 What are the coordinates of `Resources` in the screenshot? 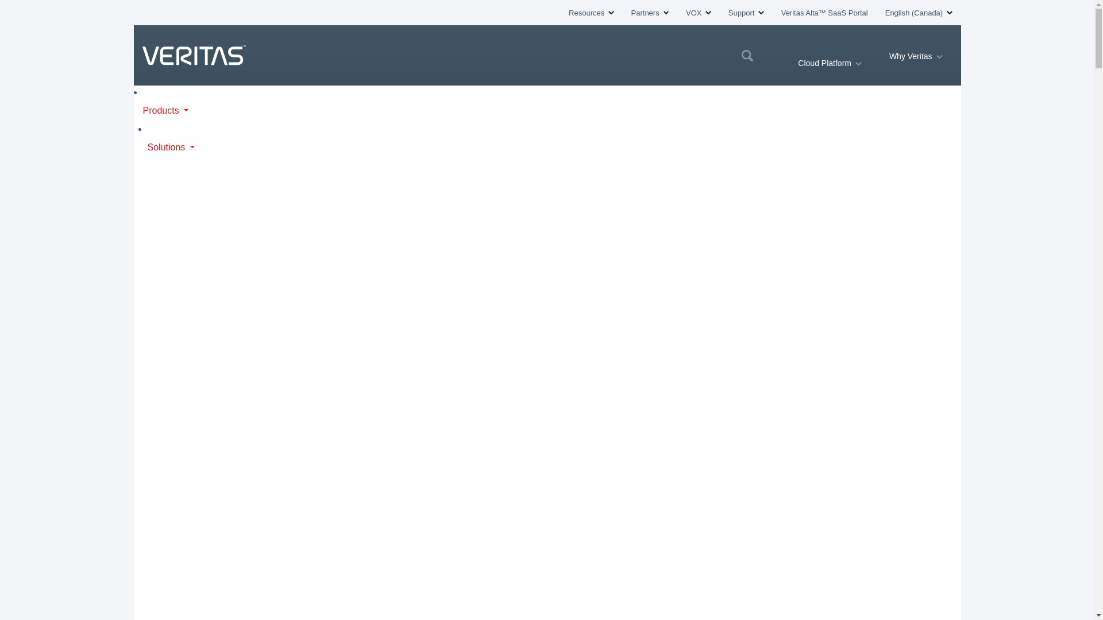 It's located at (591, 13).